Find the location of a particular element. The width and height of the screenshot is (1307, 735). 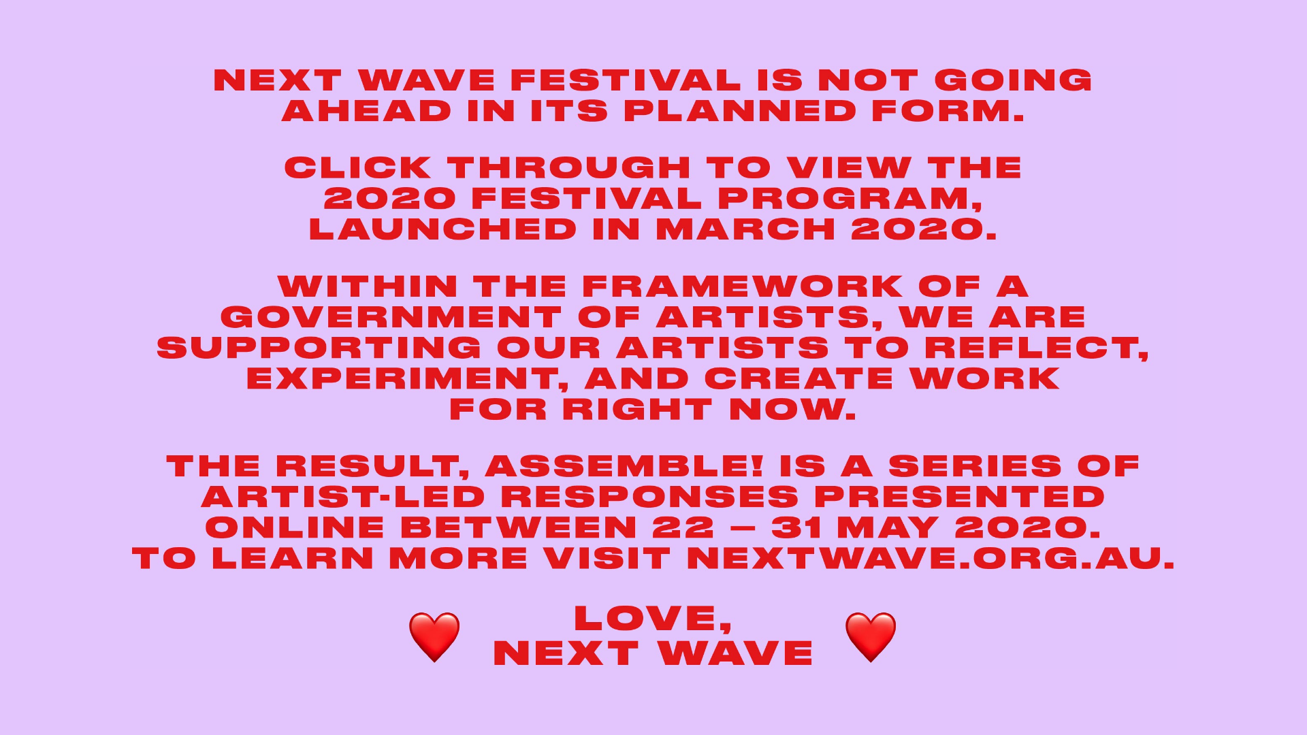

Toggle site search is located at coordinates (1251, 43).